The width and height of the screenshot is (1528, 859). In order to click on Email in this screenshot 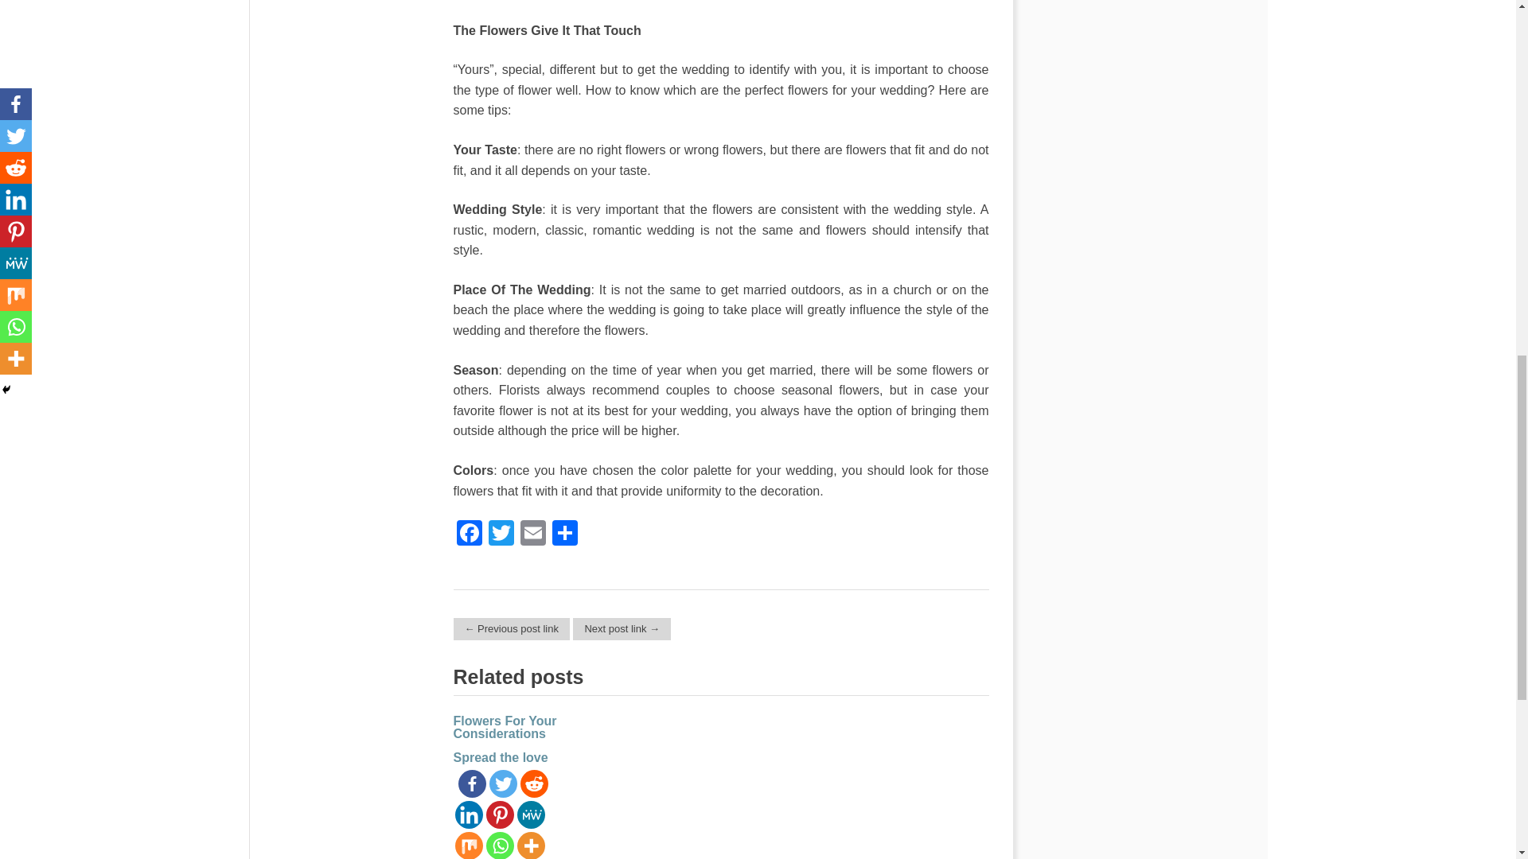, I will do `click(533, 534)`.